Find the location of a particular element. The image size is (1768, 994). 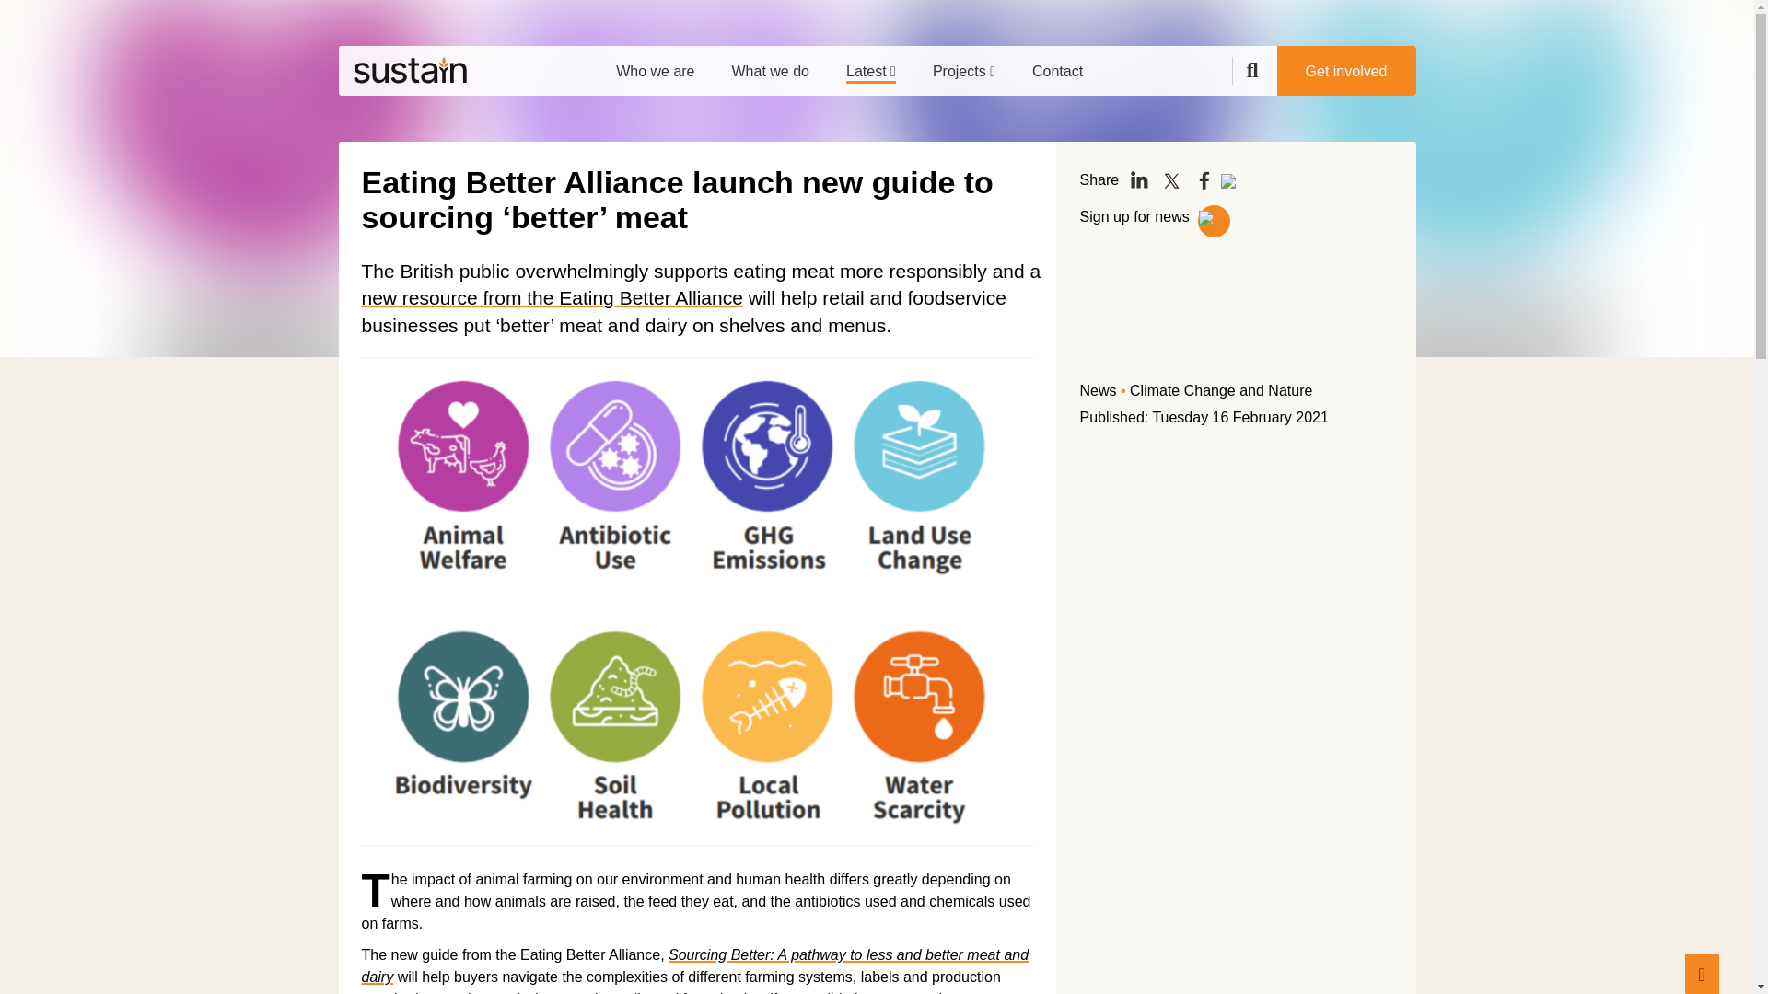

Latest is located at coordinates (871, 64).